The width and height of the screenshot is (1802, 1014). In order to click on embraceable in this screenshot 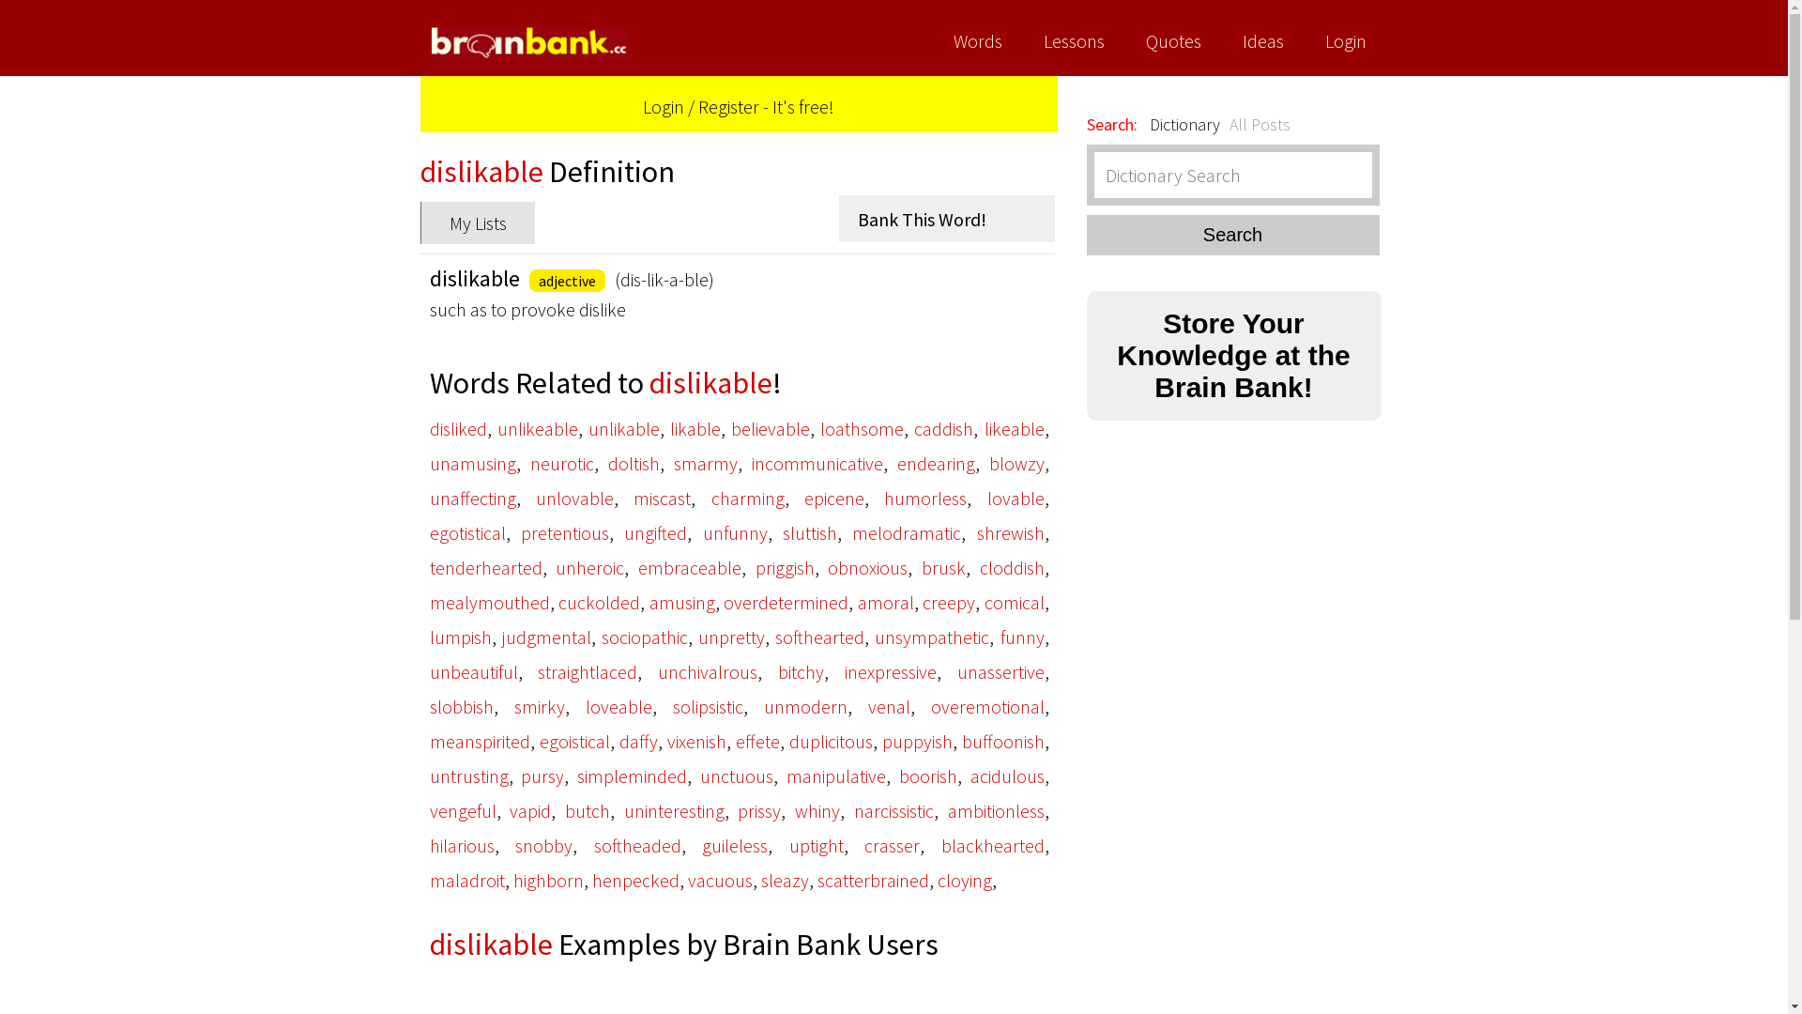, I will do `click(690, 567)`.